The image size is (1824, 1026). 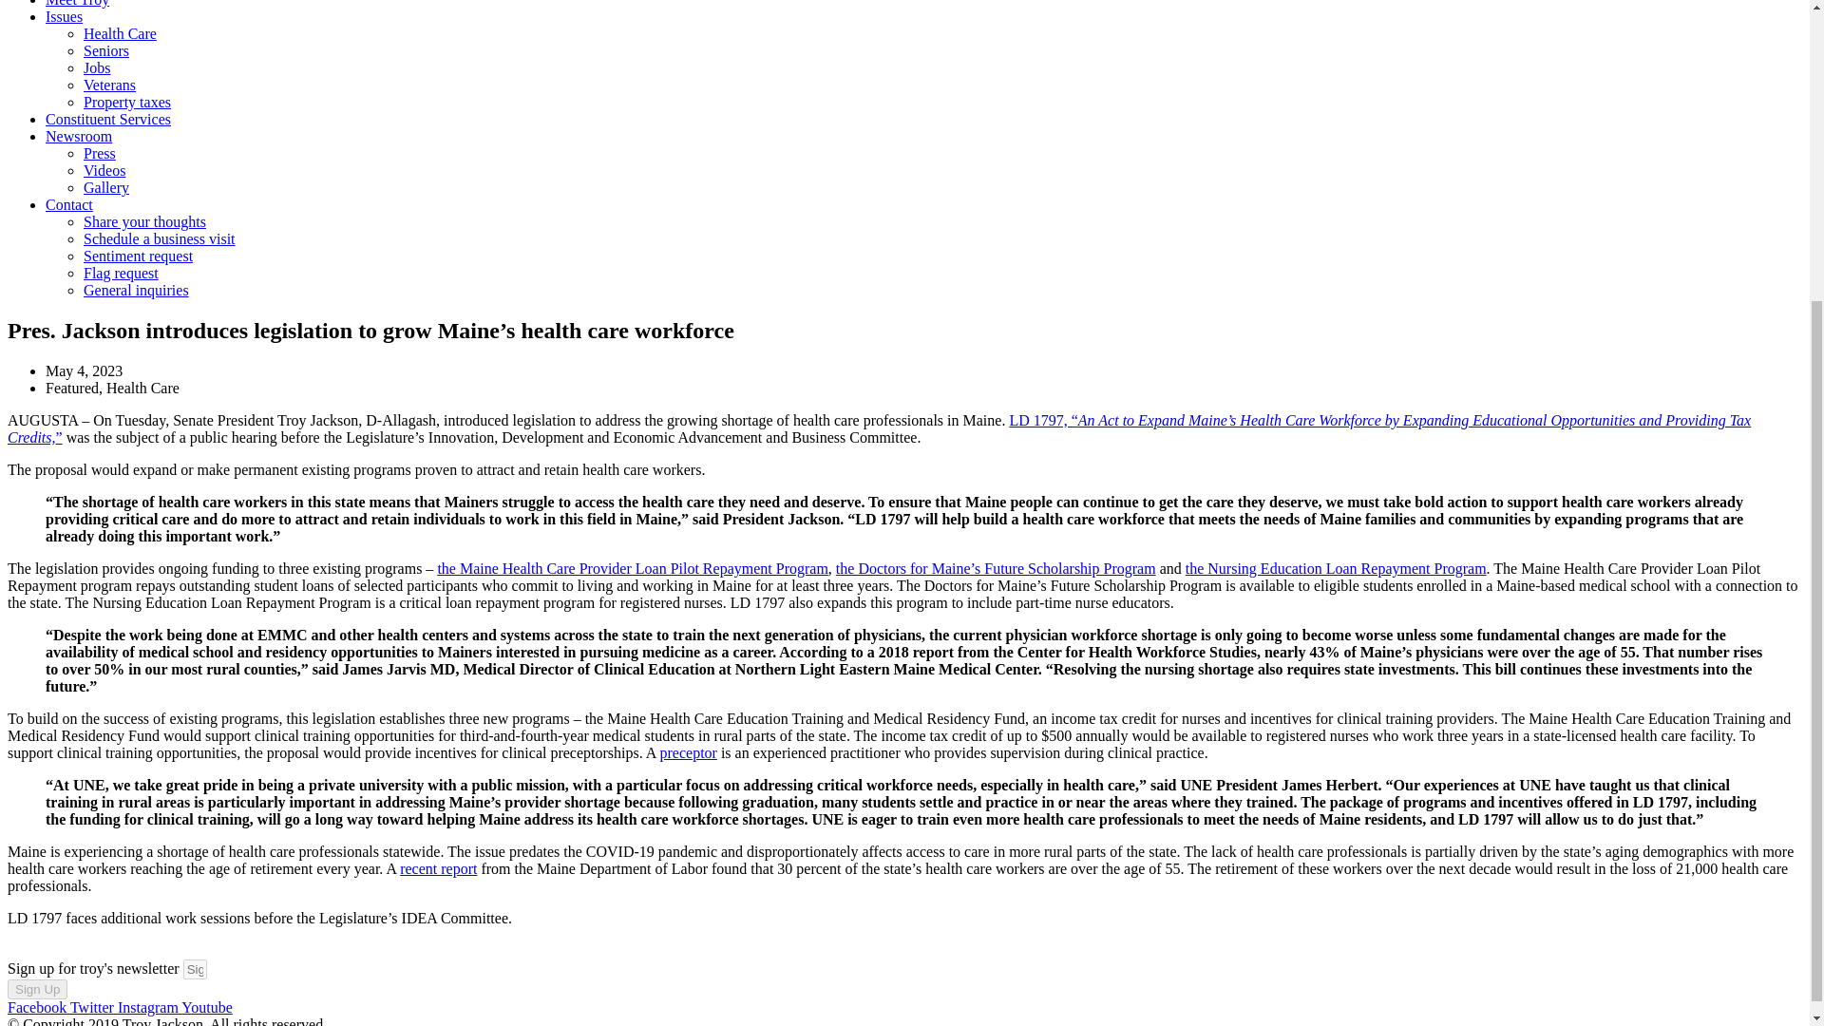 I want to click on Constituent Services, so click(x=108, y=118).